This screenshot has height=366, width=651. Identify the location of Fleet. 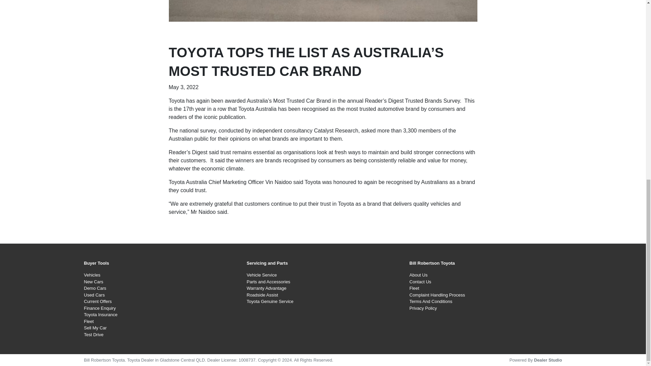
(89, 321).